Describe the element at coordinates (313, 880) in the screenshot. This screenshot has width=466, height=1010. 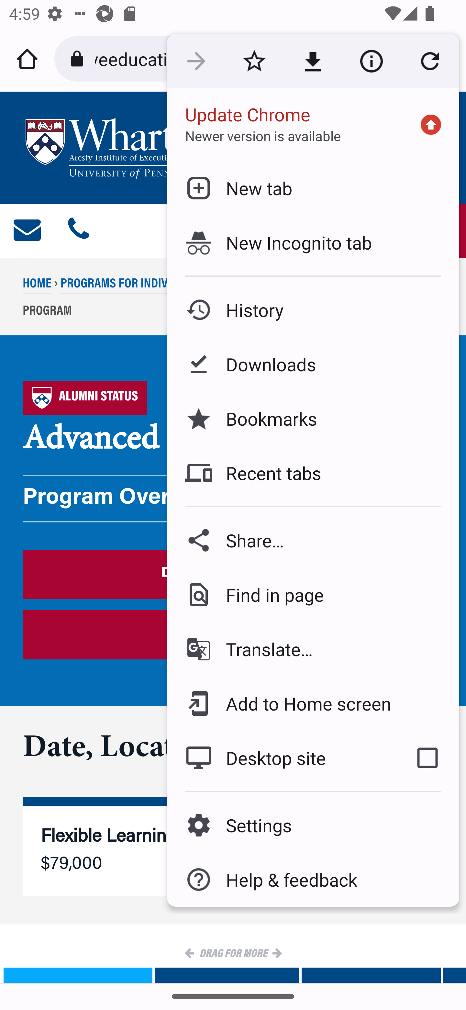
I see `Help & feedback` at that location.